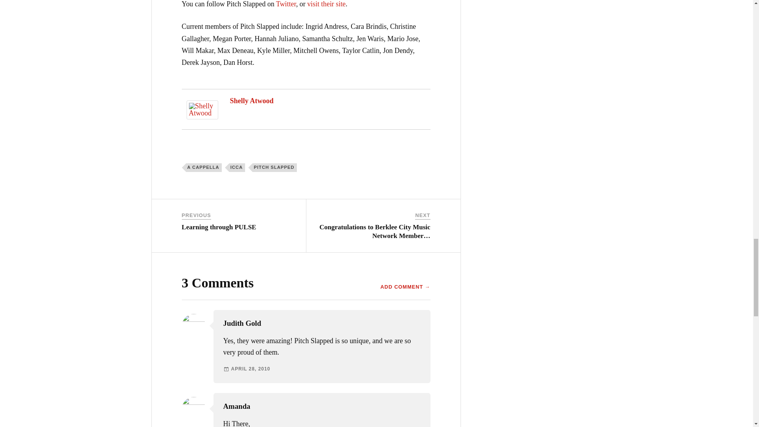 Image resolution: width=759 pixels, height=427 pixels. Describe the element at coordinates (251, 368) in the screenshot. I see `APRIL 28, 2010` at that location.